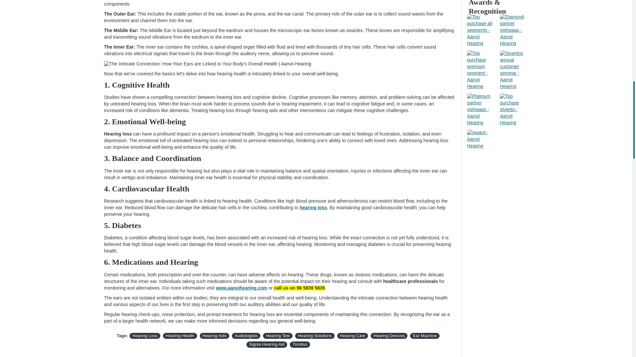  Describe the element at coordinates (514, 30) in the screenshot. I see `Diamond partner vishwaas - Aanvii Hearing` at that location.